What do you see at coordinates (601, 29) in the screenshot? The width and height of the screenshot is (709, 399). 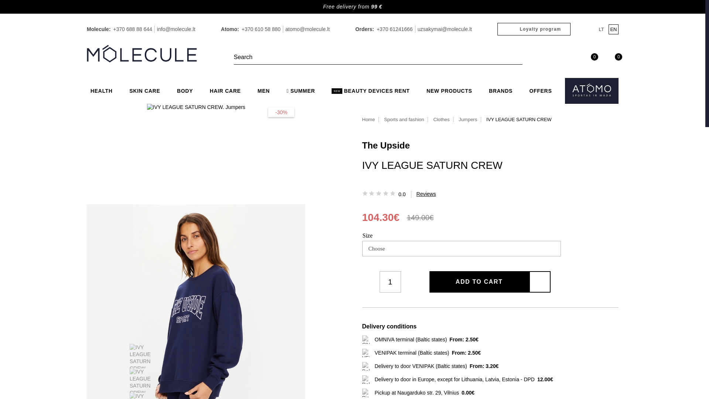 I see `LT` at bounding box center [601, 29].